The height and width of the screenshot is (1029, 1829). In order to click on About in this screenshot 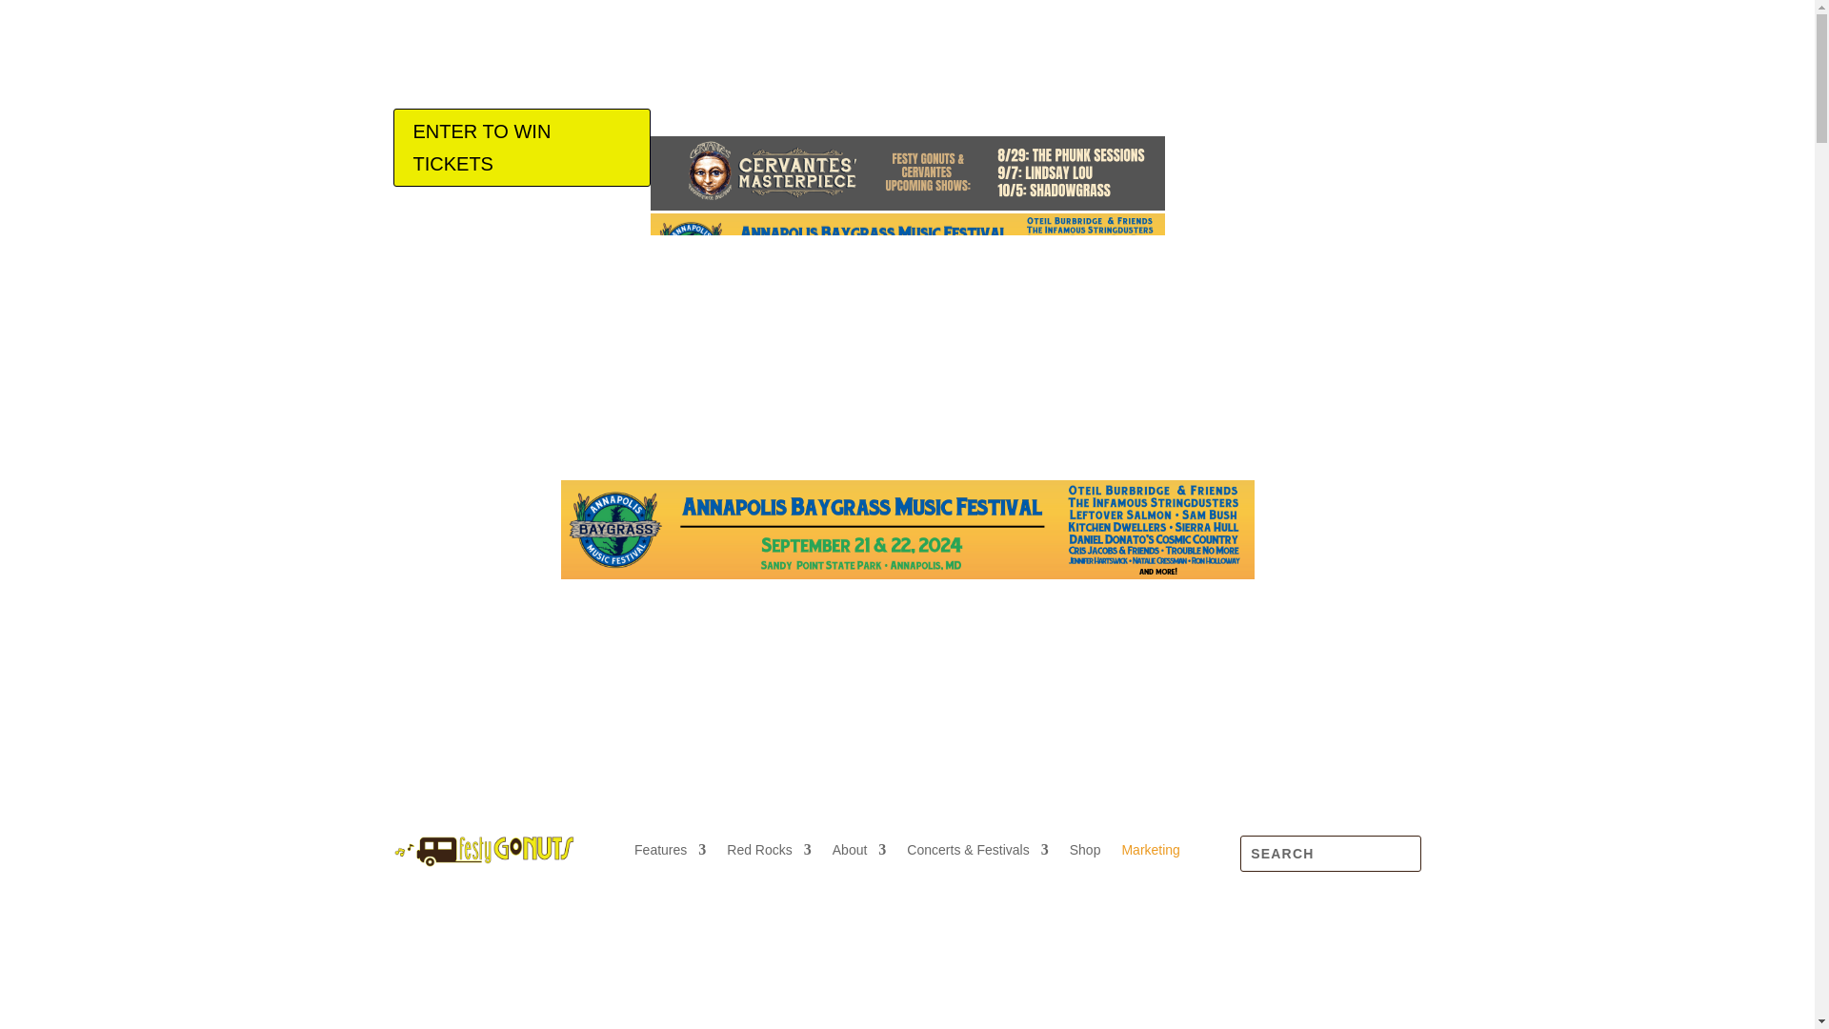, I will do `click(859, 854)`.